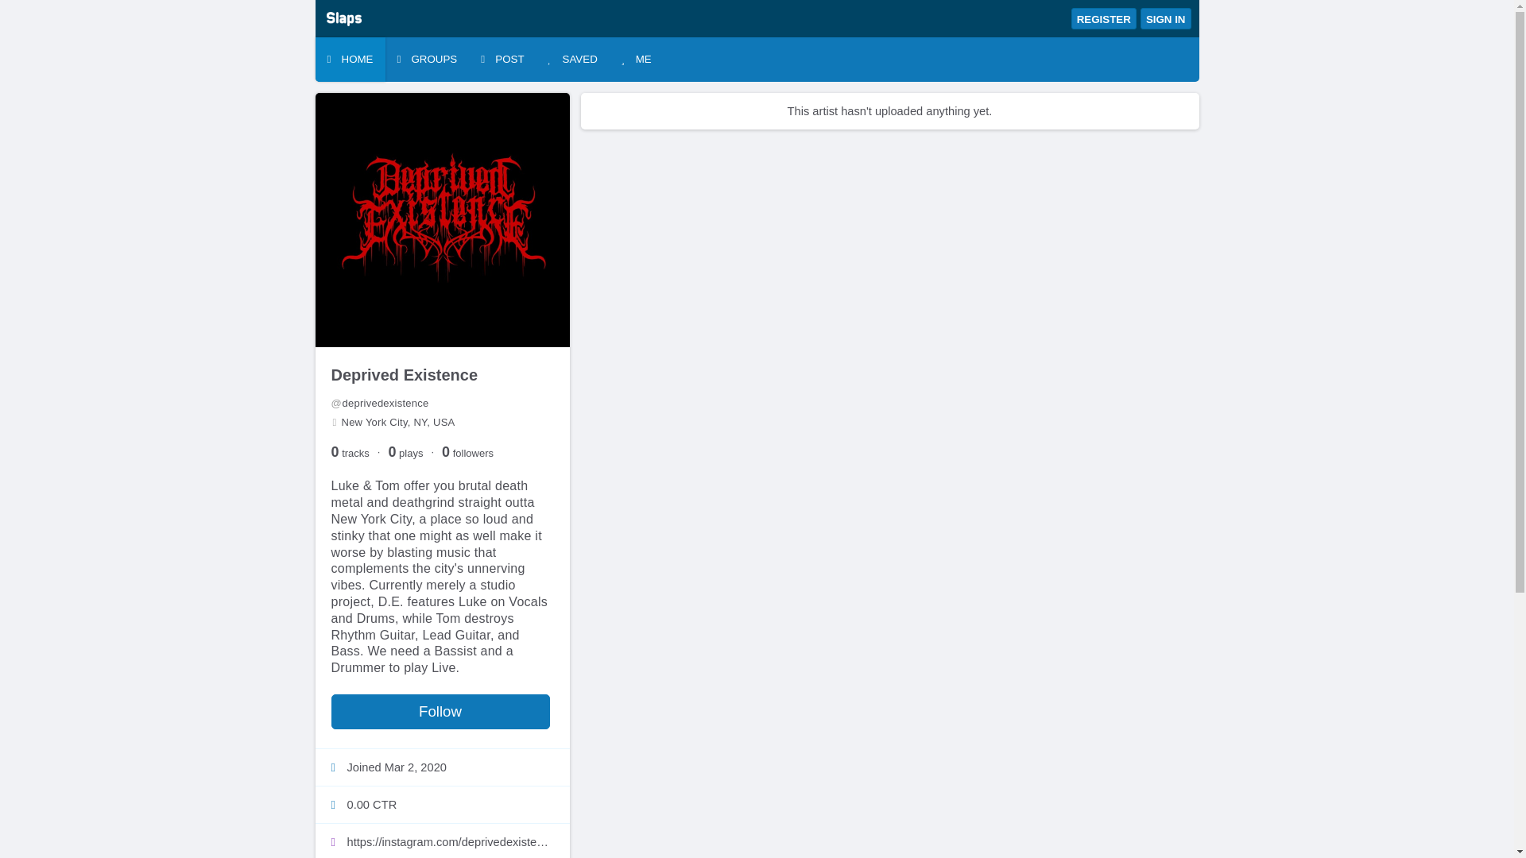  What do you see at coordinates (502, 59) in the screenshot?
I see `POST` at bounding box center [502, 59].